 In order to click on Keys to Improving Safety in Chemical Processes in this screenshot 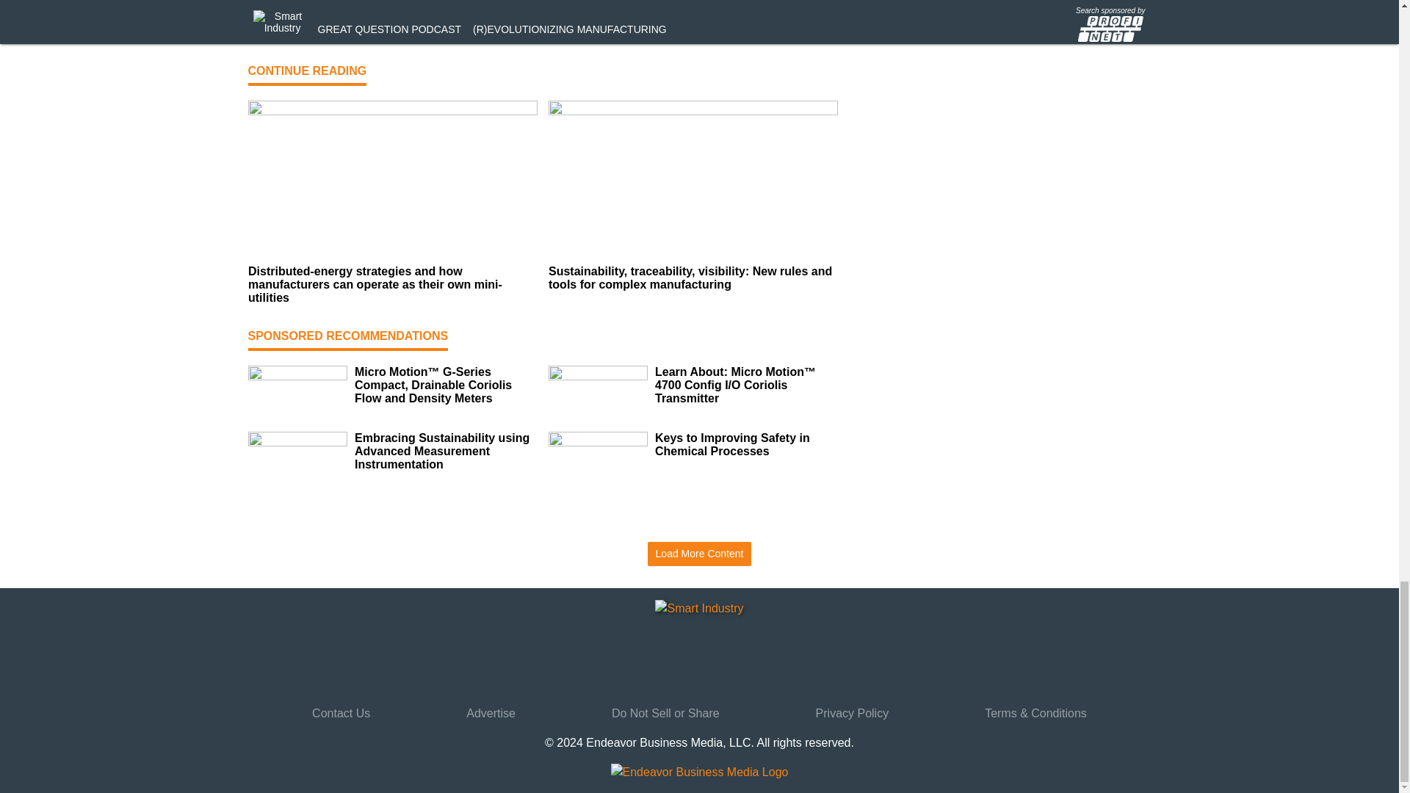, I will do `click(746, 445)`.